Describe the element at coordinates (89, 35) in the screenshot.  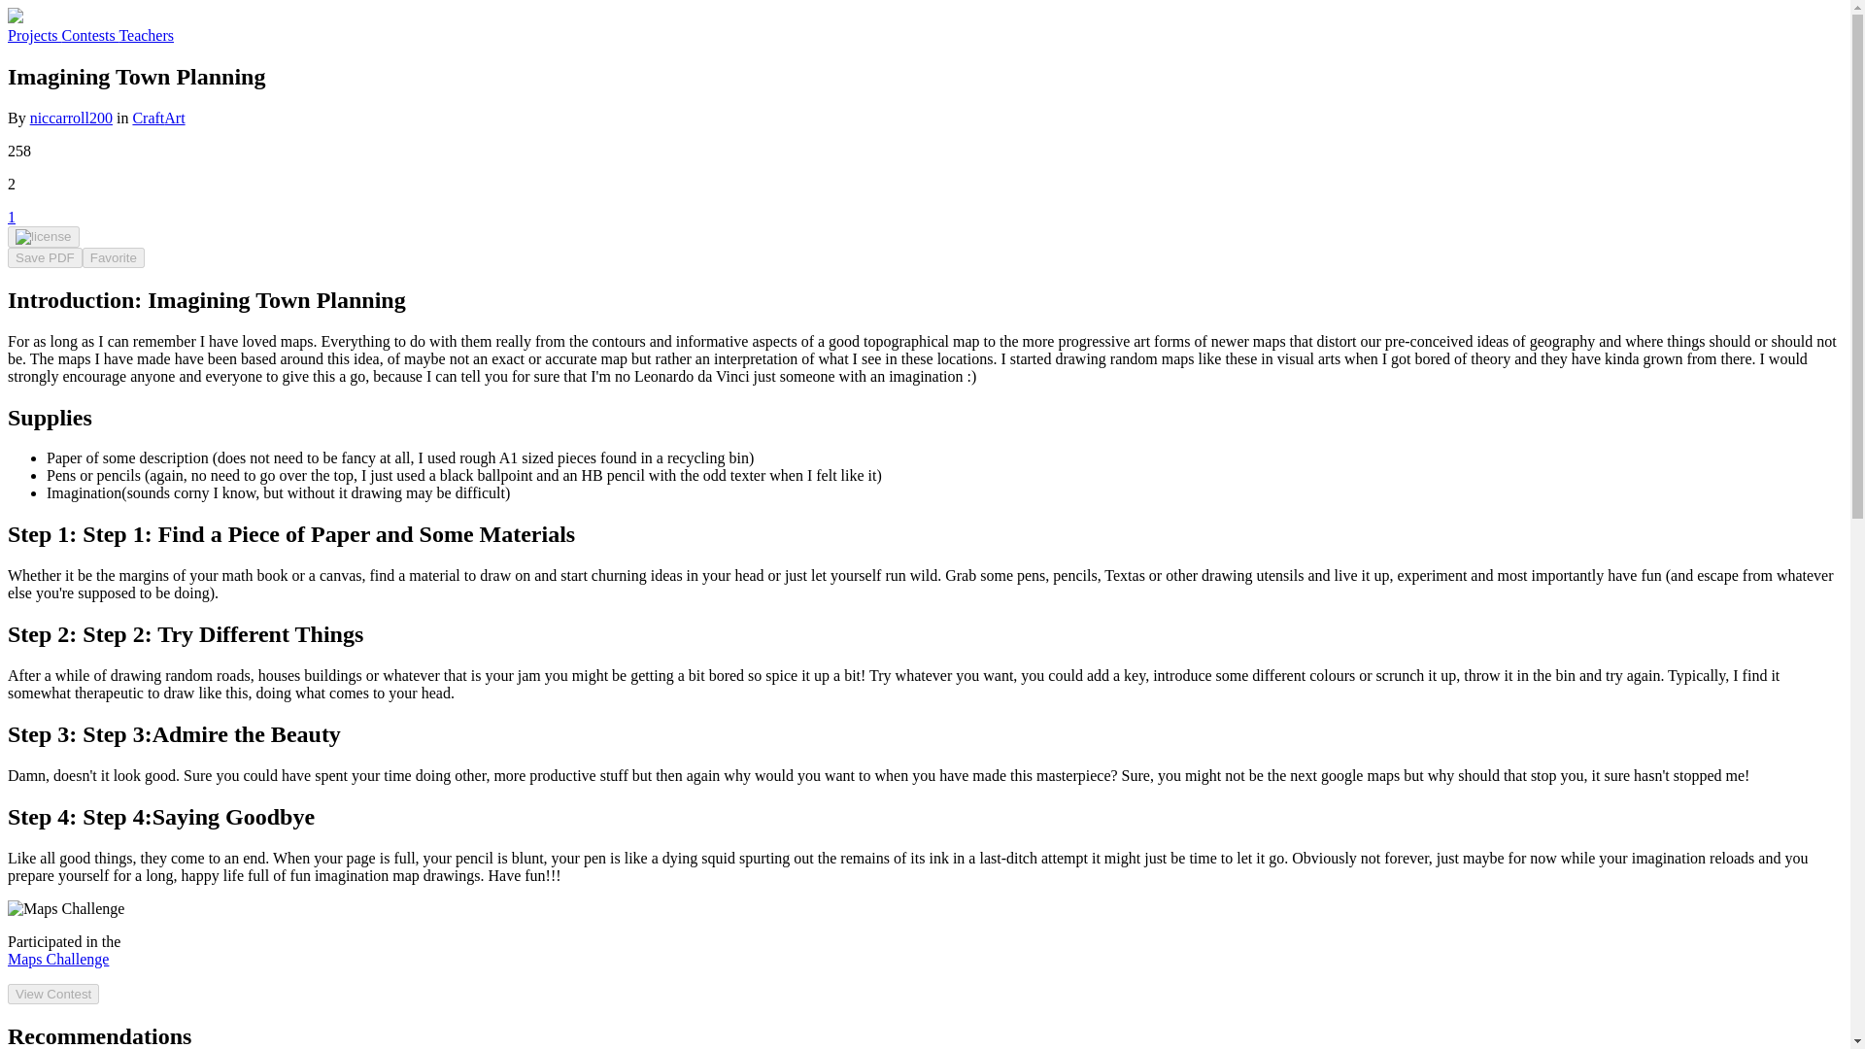
I see `Contests` at that location.